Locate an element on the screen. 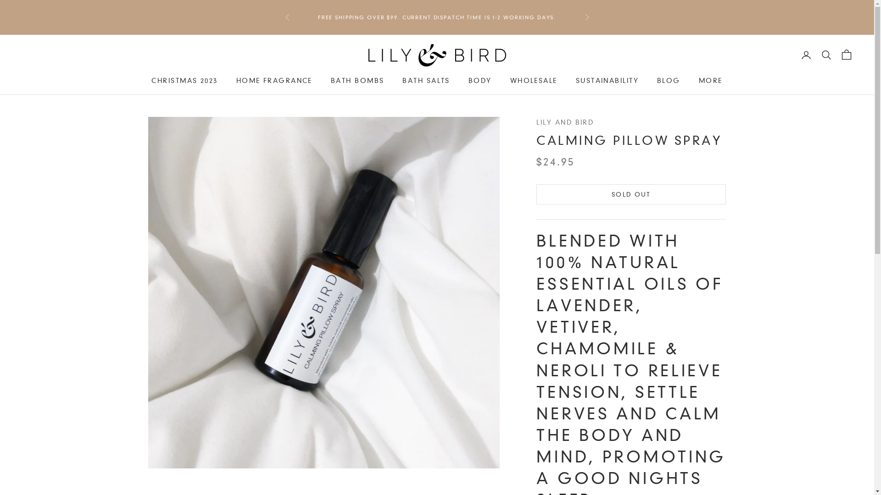 The height and width of the screenshot is (495, 881). SUSTAINABILITY is located at coordinates (608, 81).